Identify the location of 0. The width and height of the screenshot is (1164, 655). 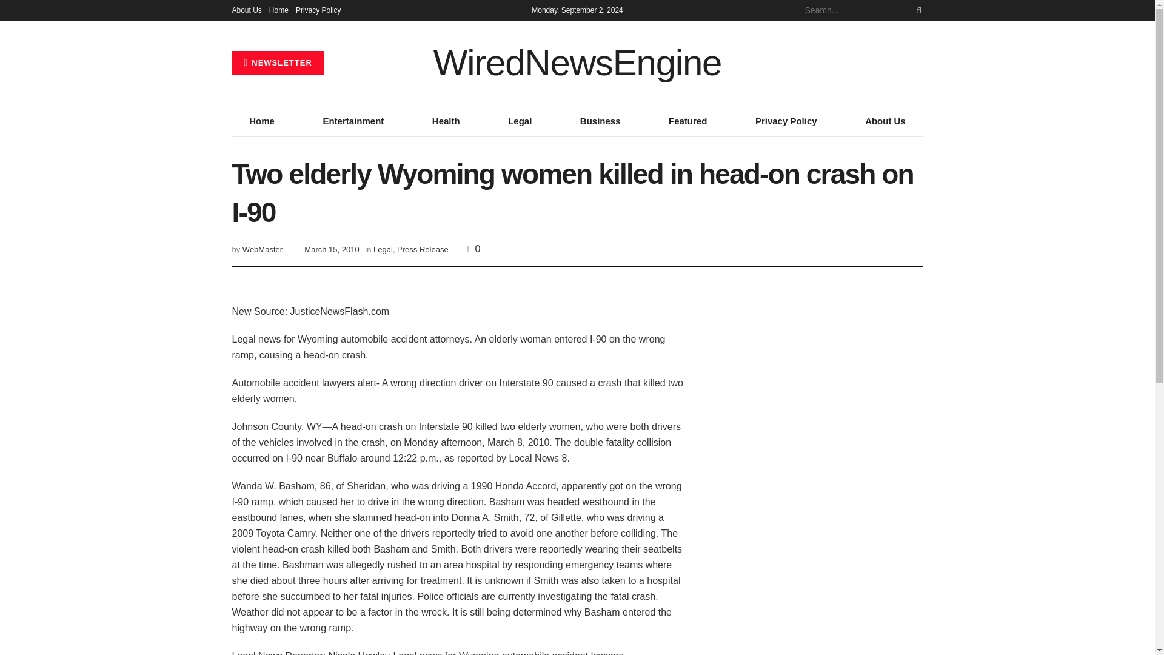
(473, 249).